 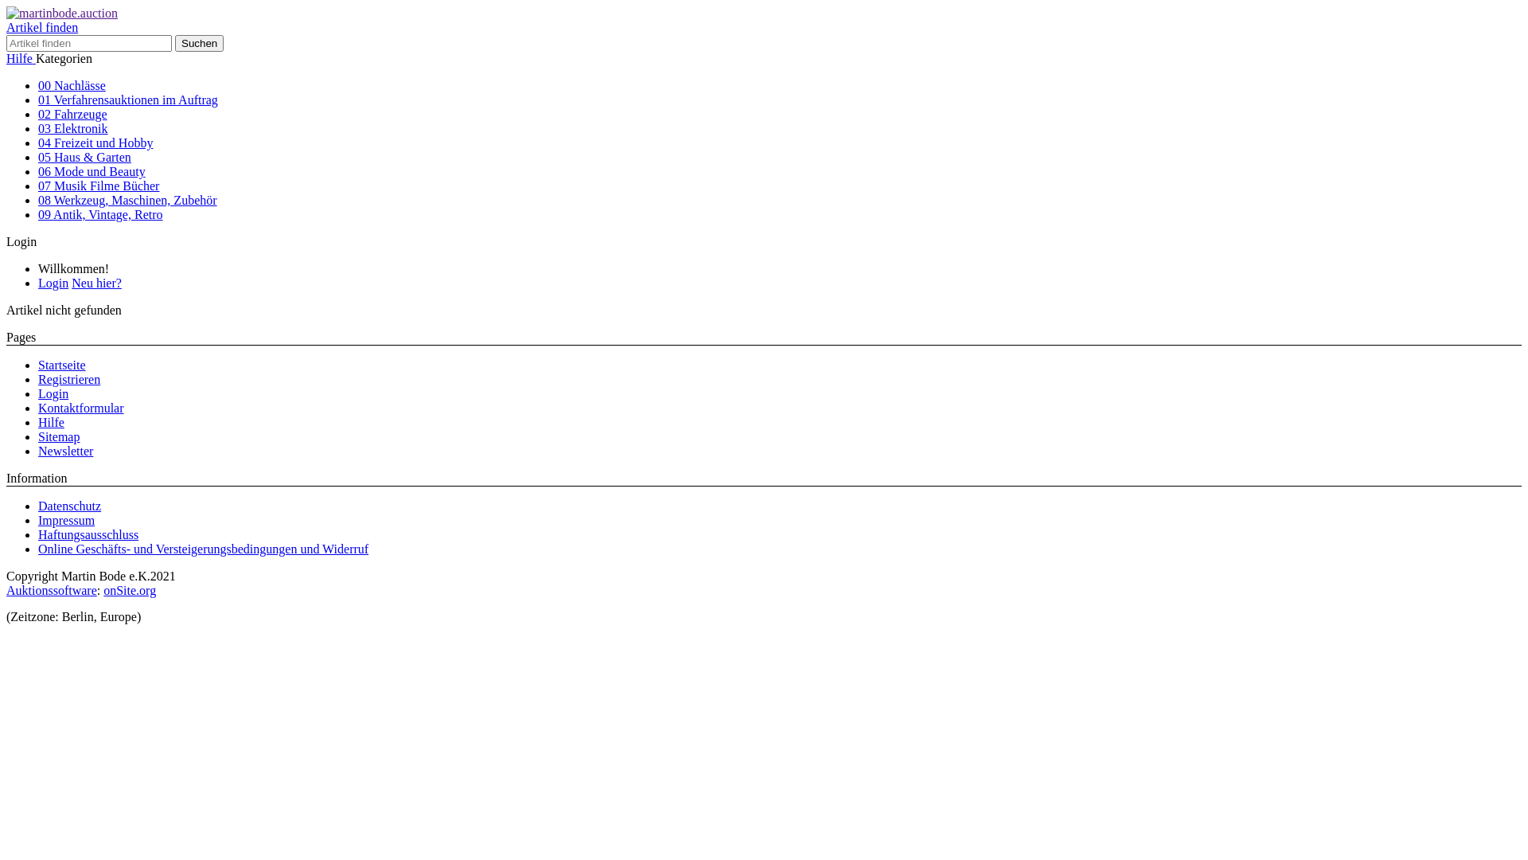 What do you see at coordinates (92, 172) in the screenshot?
I see `06 Mode und Beauty` at bounding box center [92, 172].